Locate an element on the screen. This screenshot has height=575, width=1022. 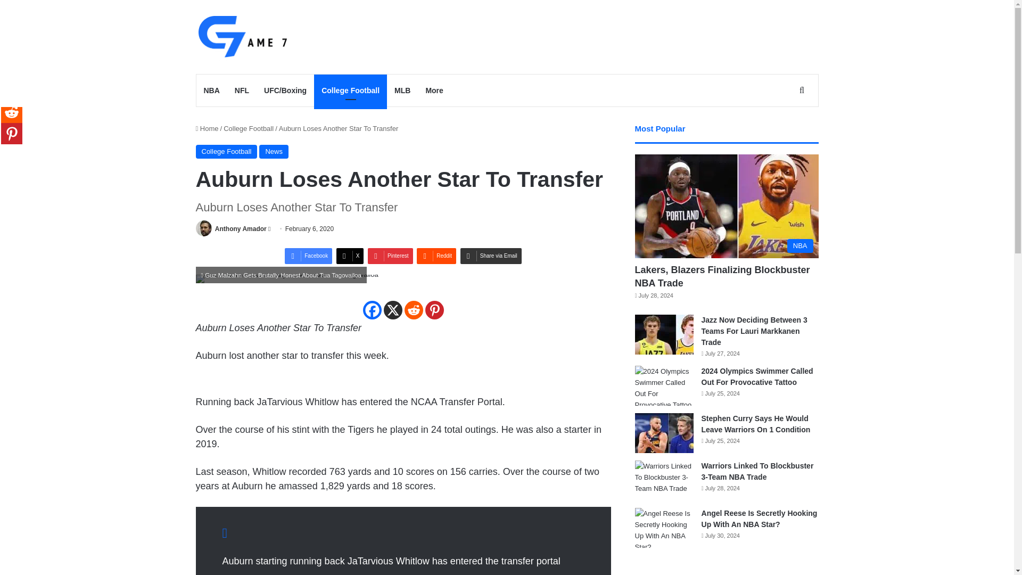
College Football is located at coordinates (350, 91).